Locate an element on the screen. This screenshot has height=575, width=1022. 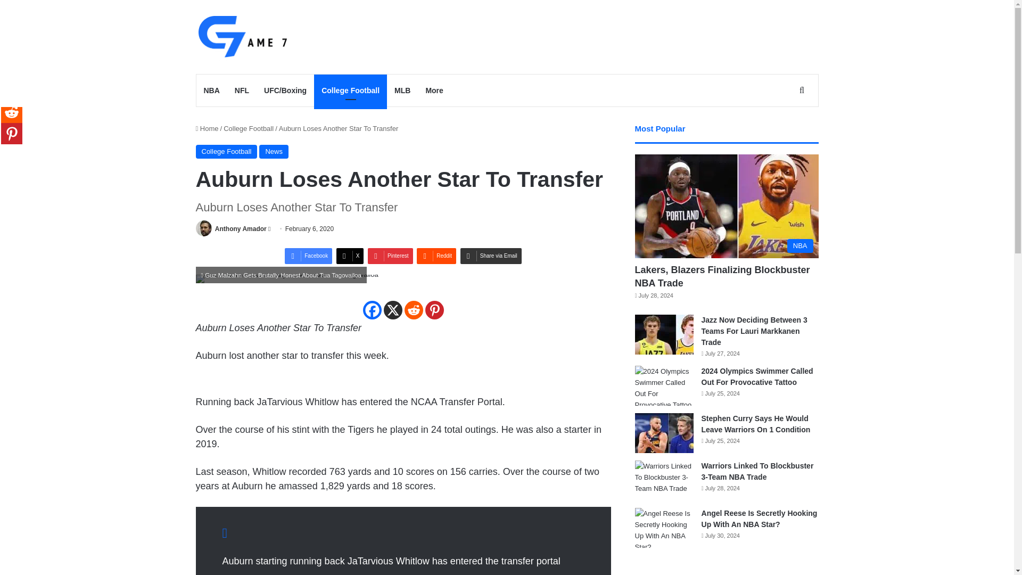
College Football is located at coordinates (350, 91).